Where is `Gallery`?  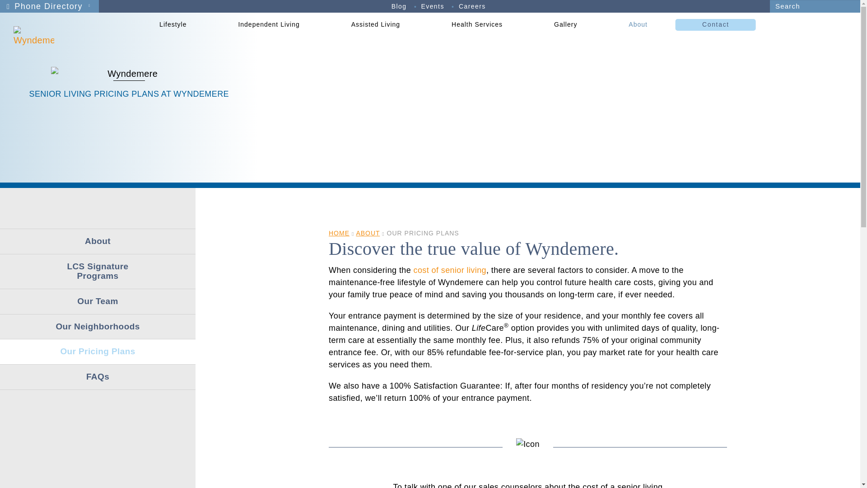 Gallery is located at coordinates (68, 26).